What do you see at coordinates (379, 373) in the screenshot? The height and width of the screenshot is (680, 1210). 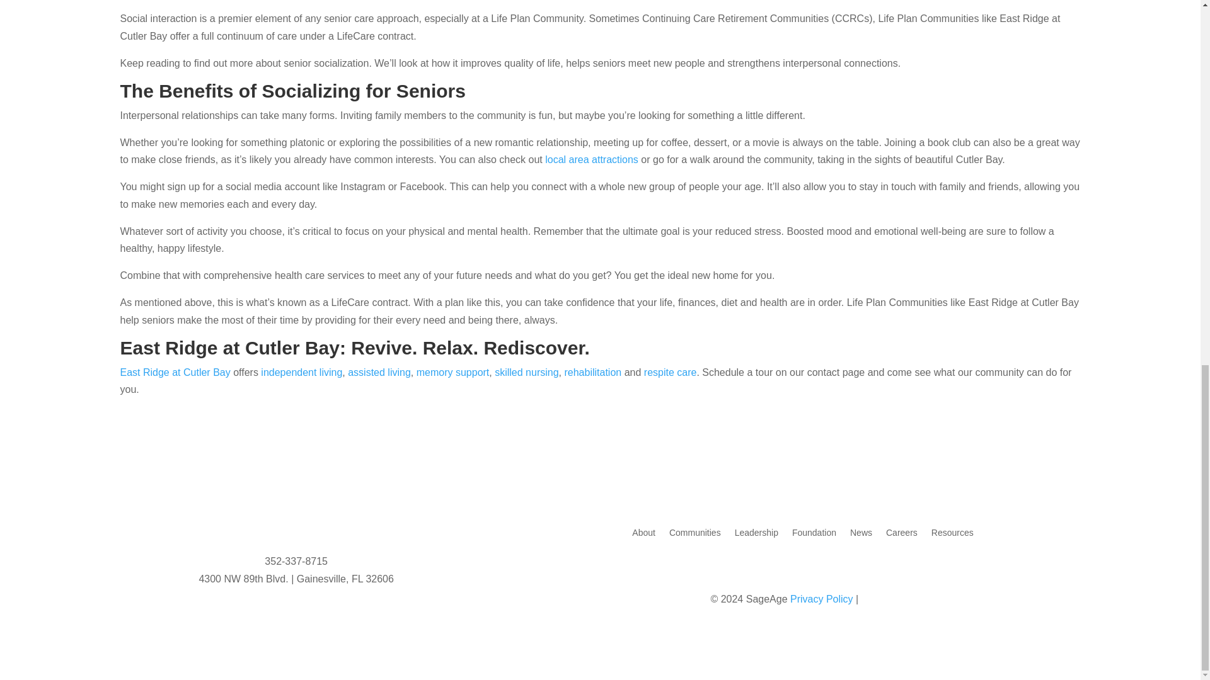 I see `assisted living` at bounding box center [379, 373].